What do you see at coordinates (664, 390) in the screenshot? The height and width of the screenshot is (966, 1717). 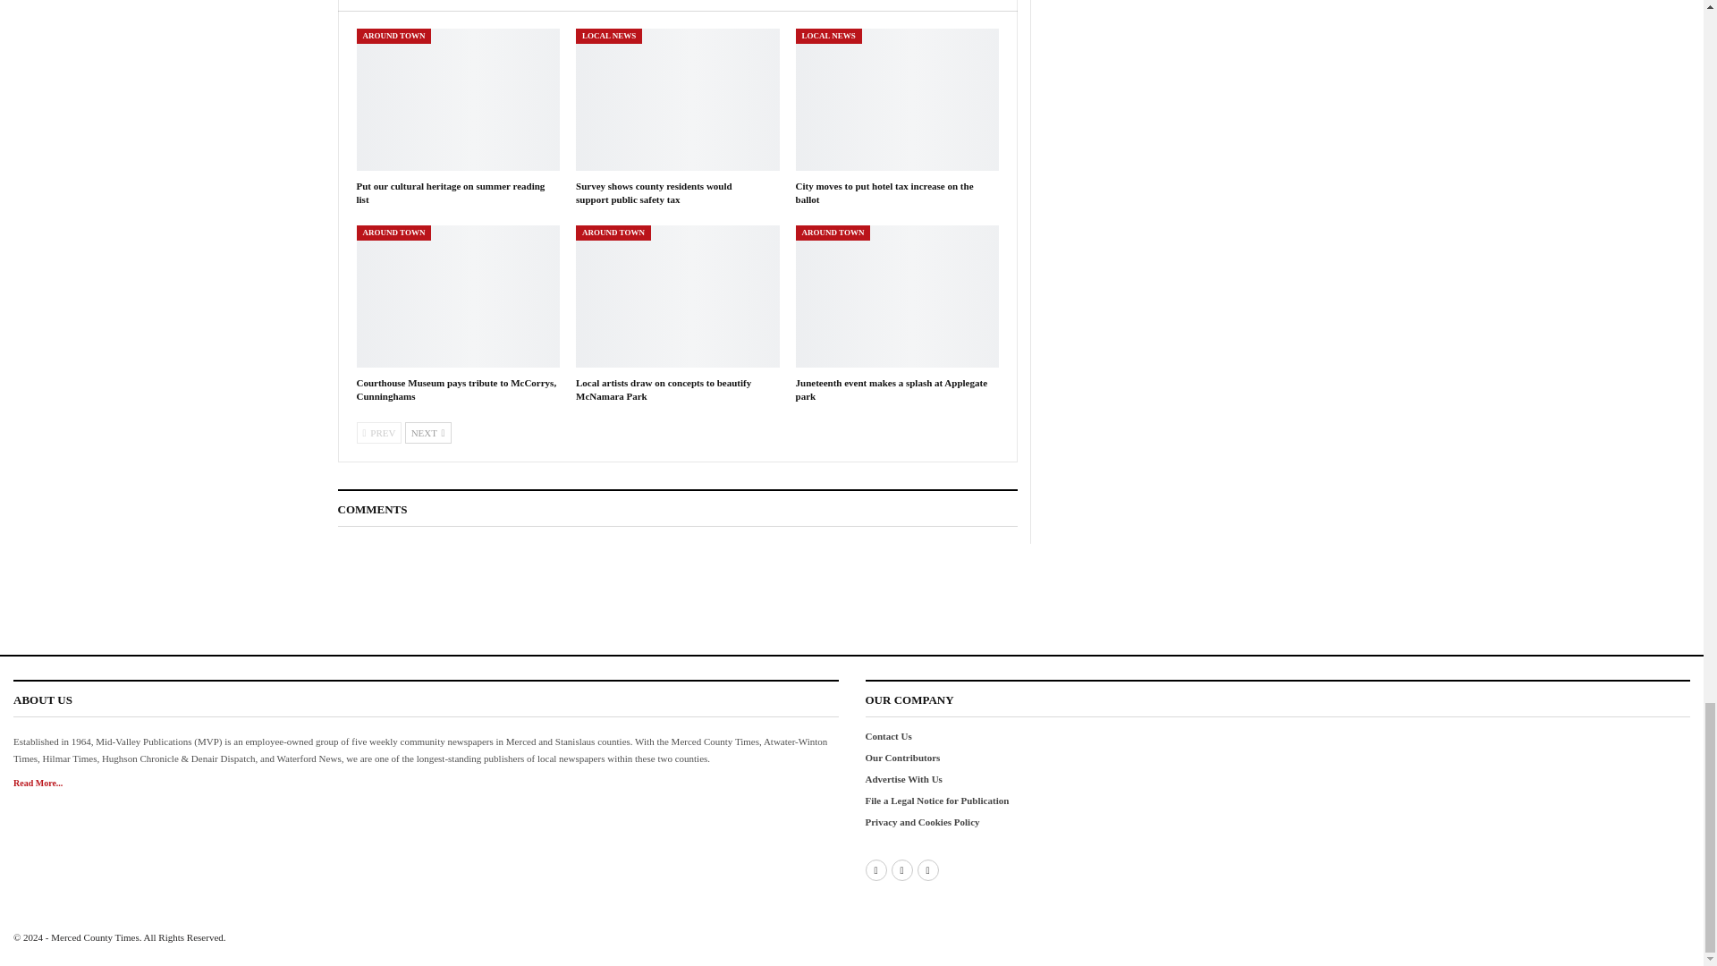 I see `Local artists draw on concepts  to beautify McNamara Park` at bounding box center [664, 390].